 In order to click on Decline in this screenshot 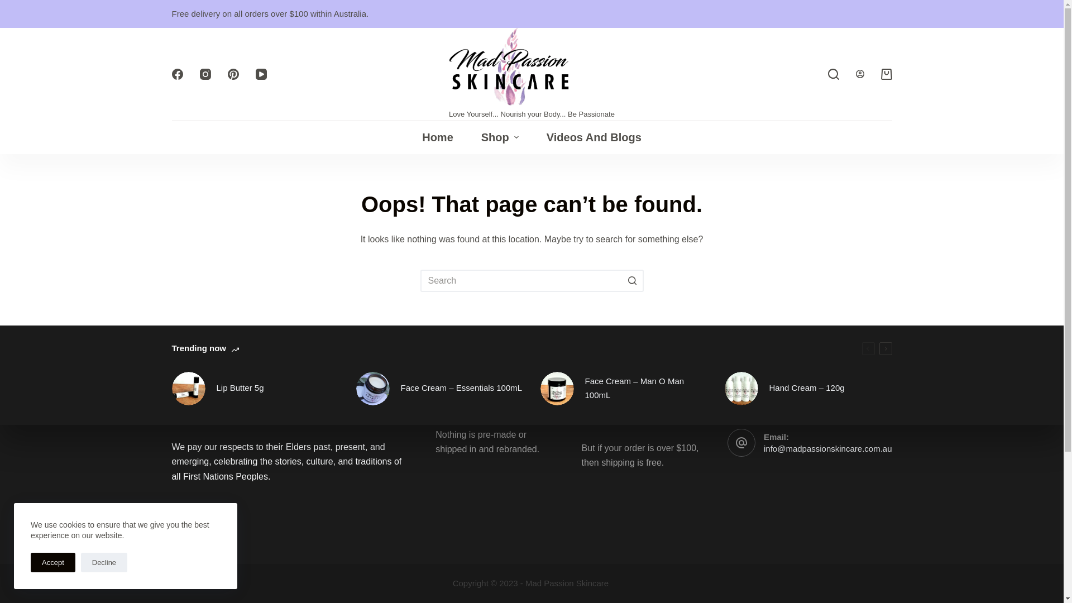, I will do `click(104, 563)`.